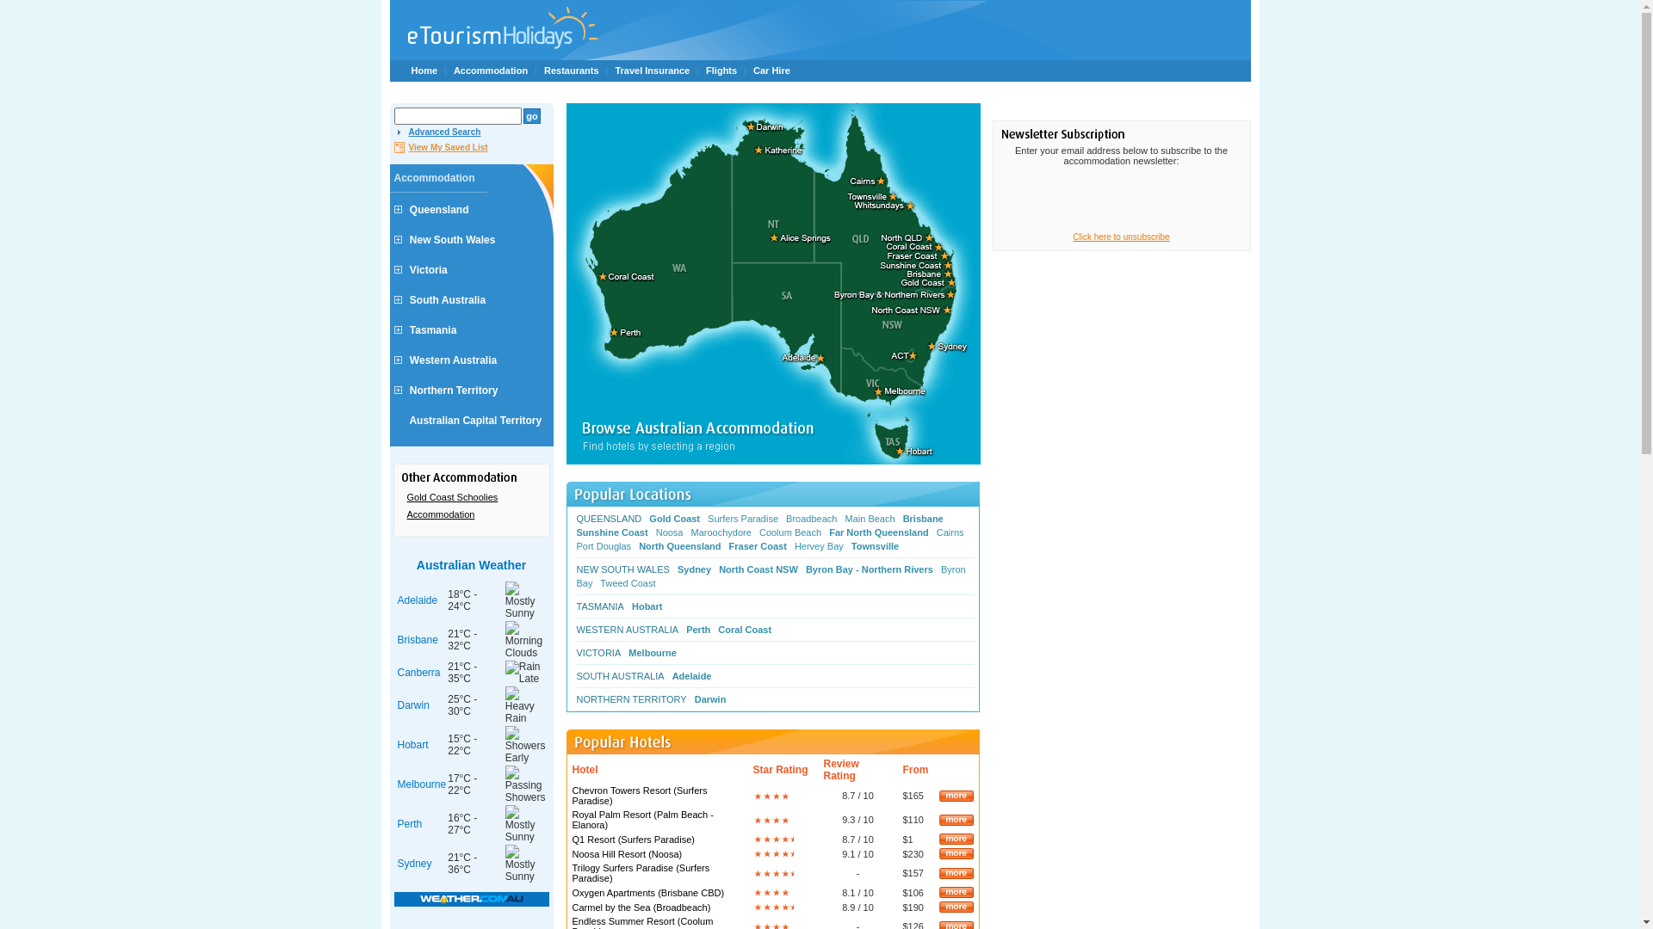  I want to click on NEW SOUTH WALES, so click(626, 569).